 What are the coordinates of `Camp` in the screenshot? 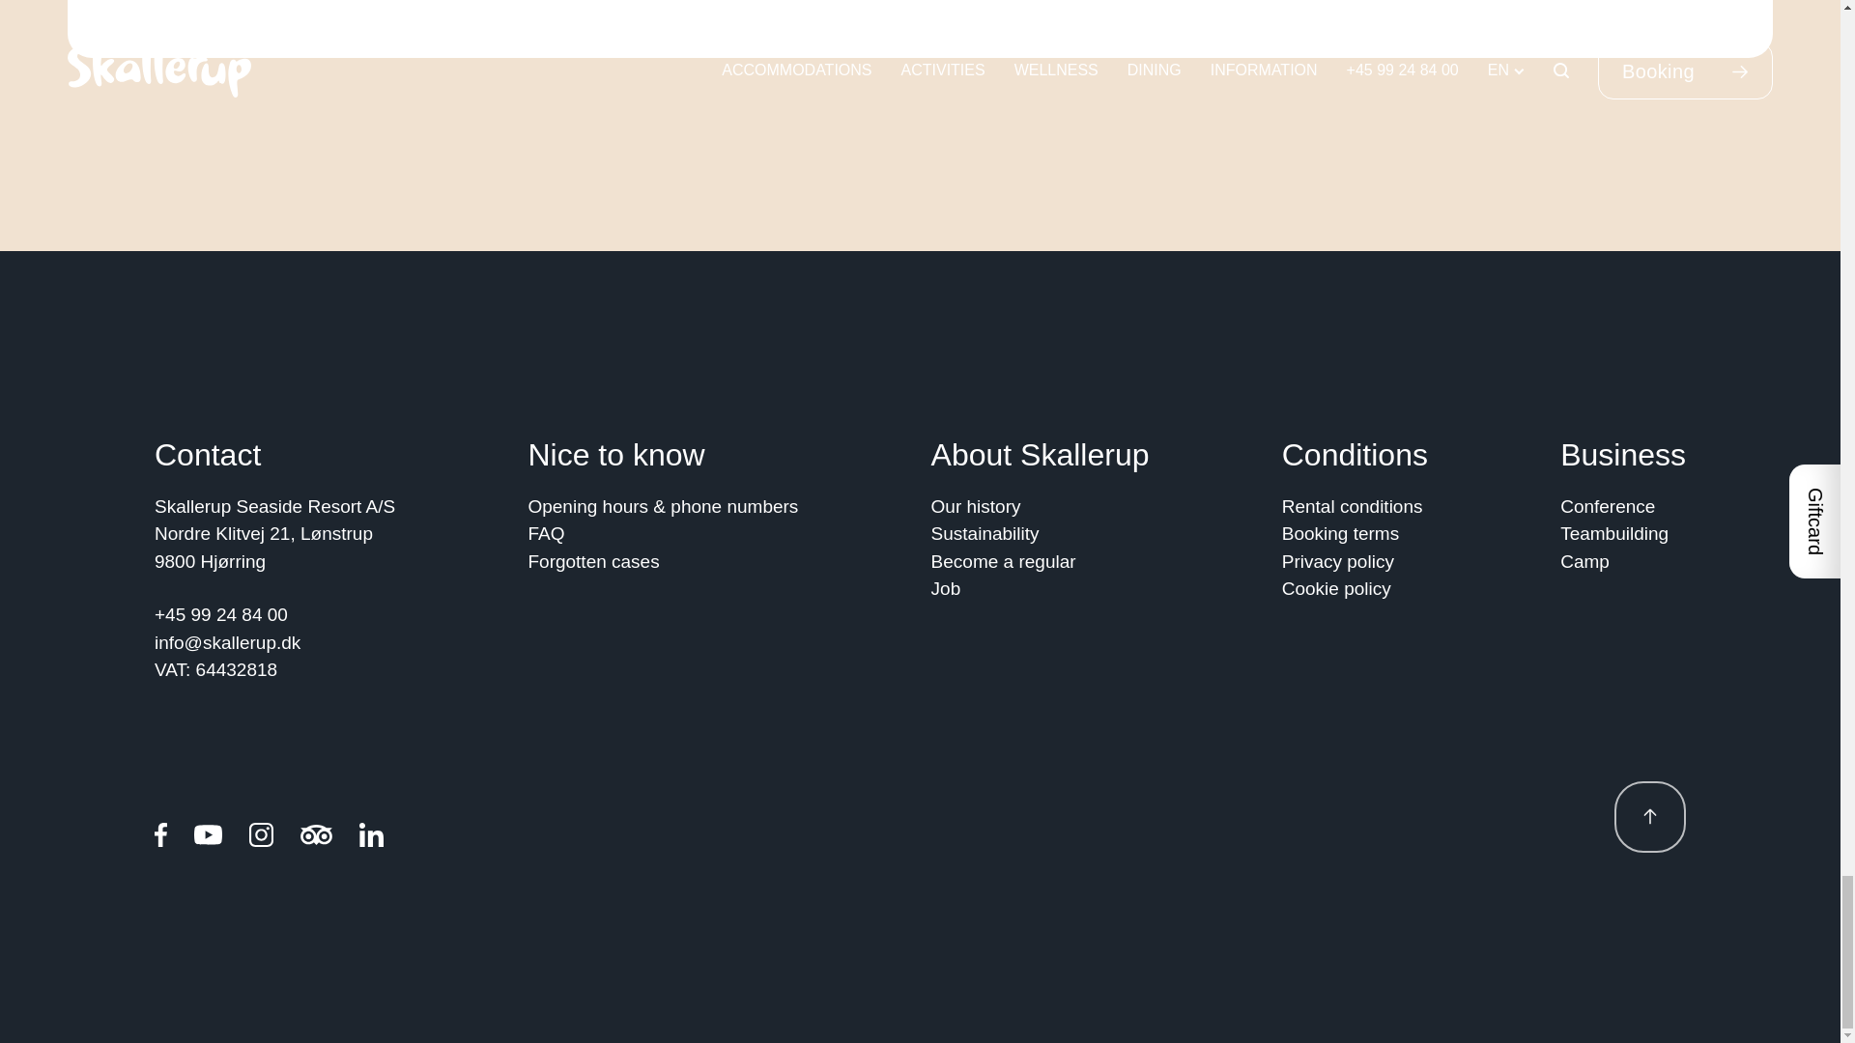 It's located at (1584, 562).